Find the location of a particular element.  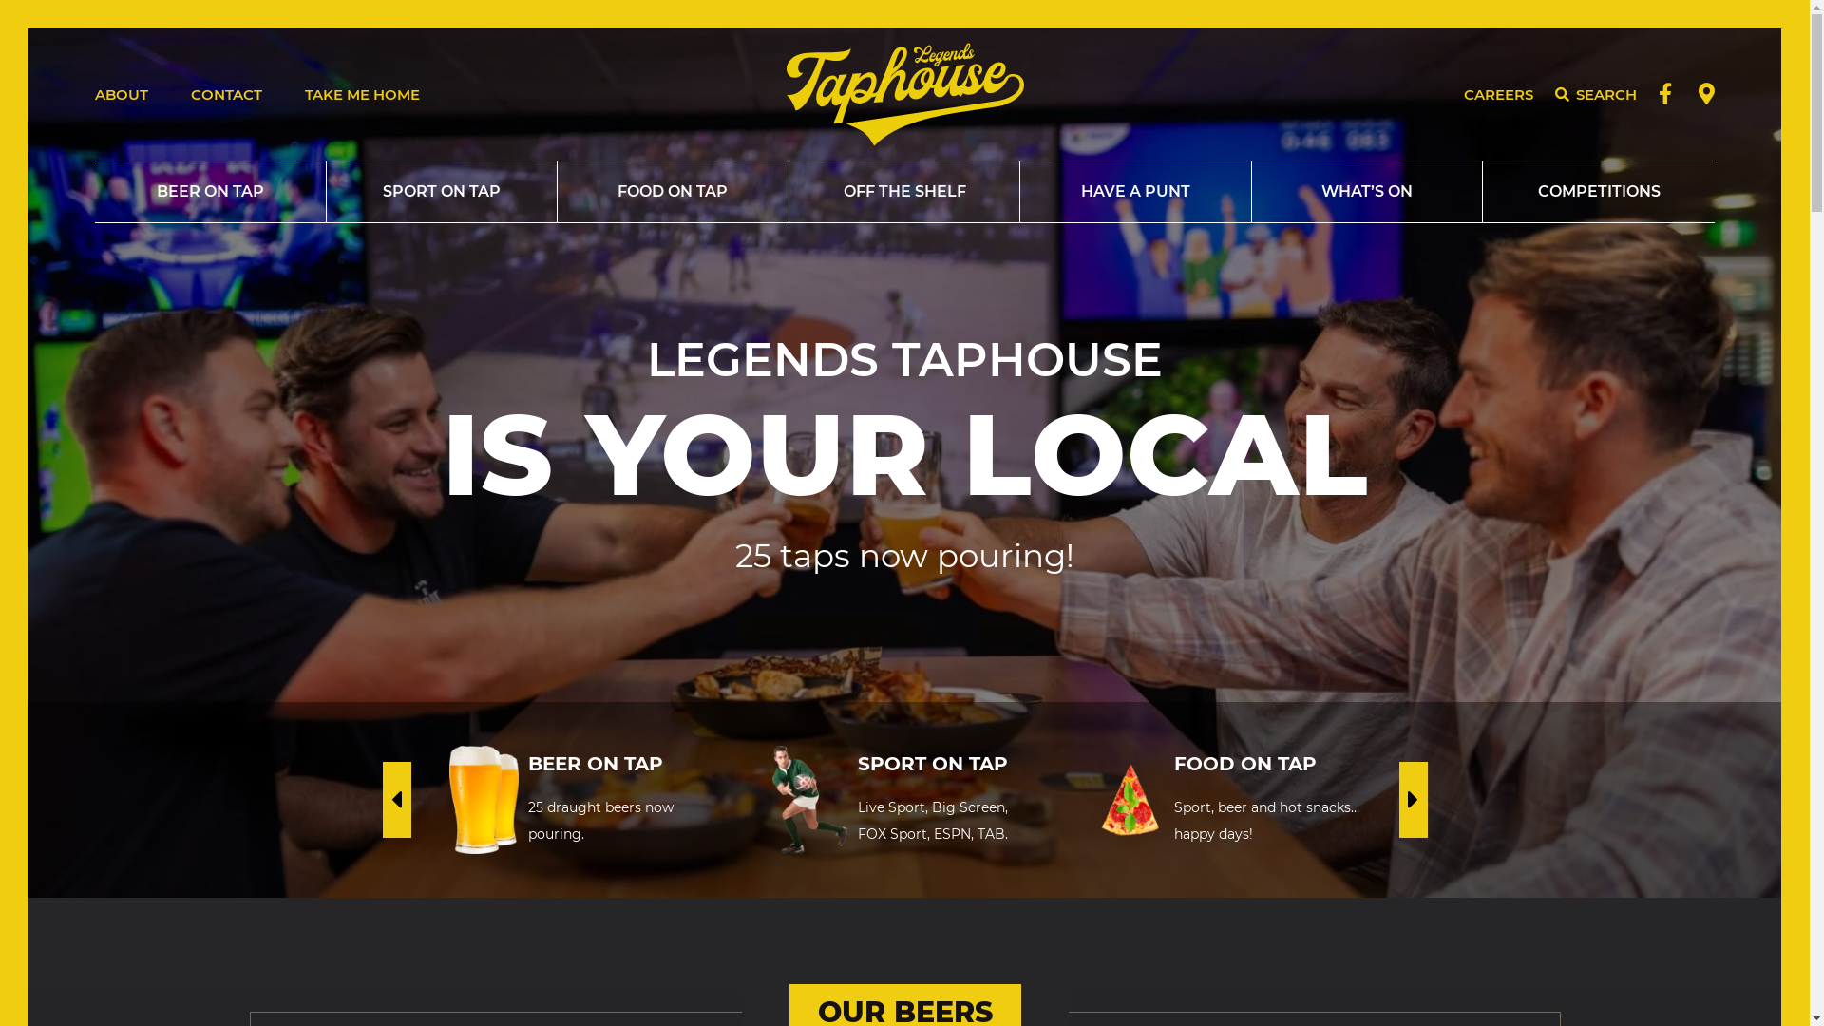

SEARCH is located at coordinates (1596, 94).